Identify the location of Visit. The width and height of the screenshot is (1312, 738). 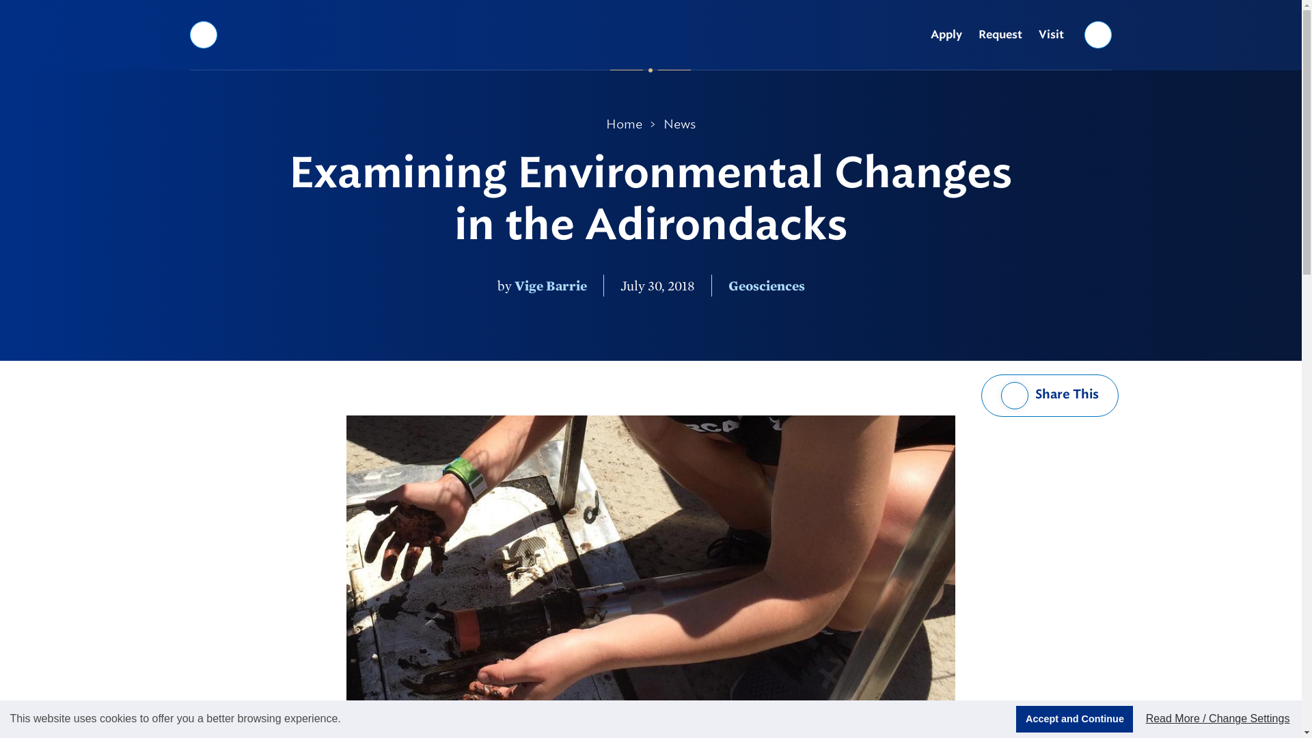
(1051, 35).